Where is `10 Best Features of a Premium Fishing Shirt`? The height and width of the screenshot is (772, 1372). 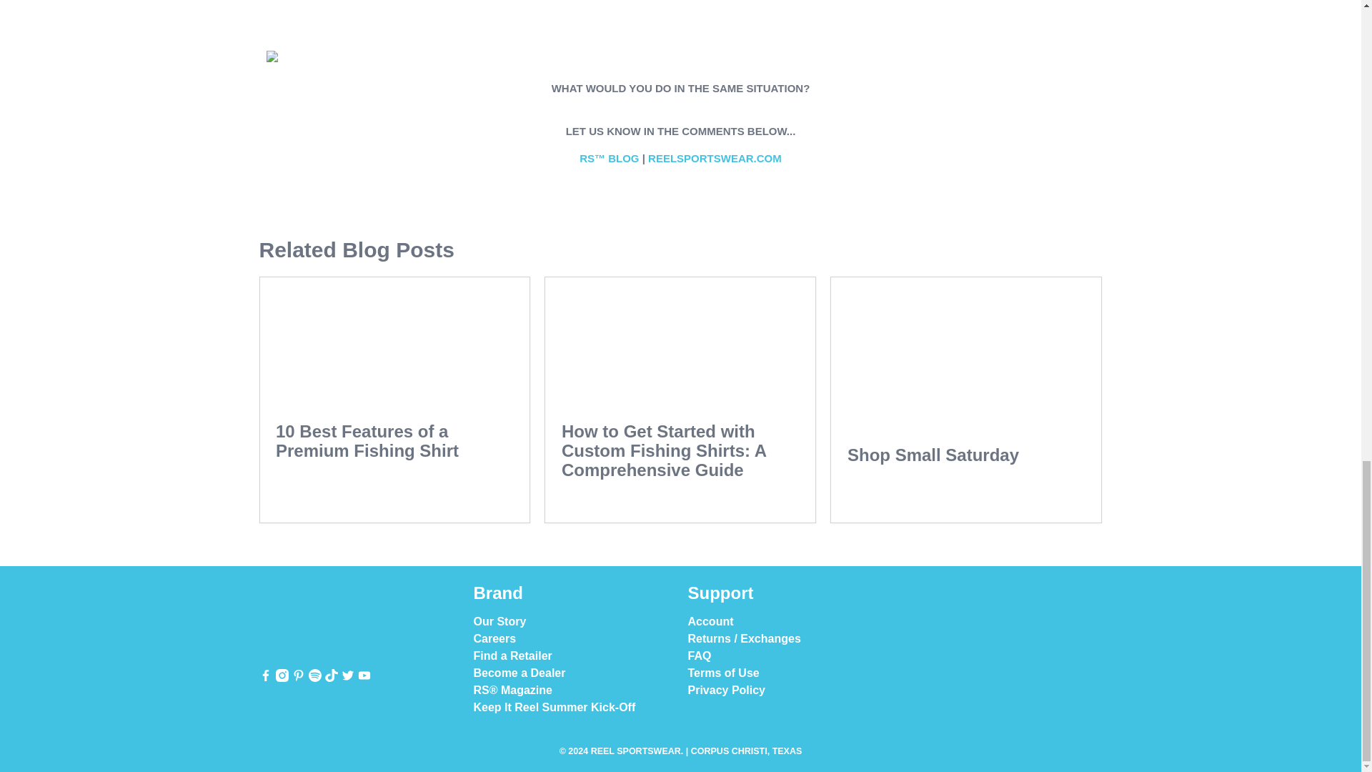 10 Best Features of a Premium Fishing Shirt is located at coordinates (394, 341).